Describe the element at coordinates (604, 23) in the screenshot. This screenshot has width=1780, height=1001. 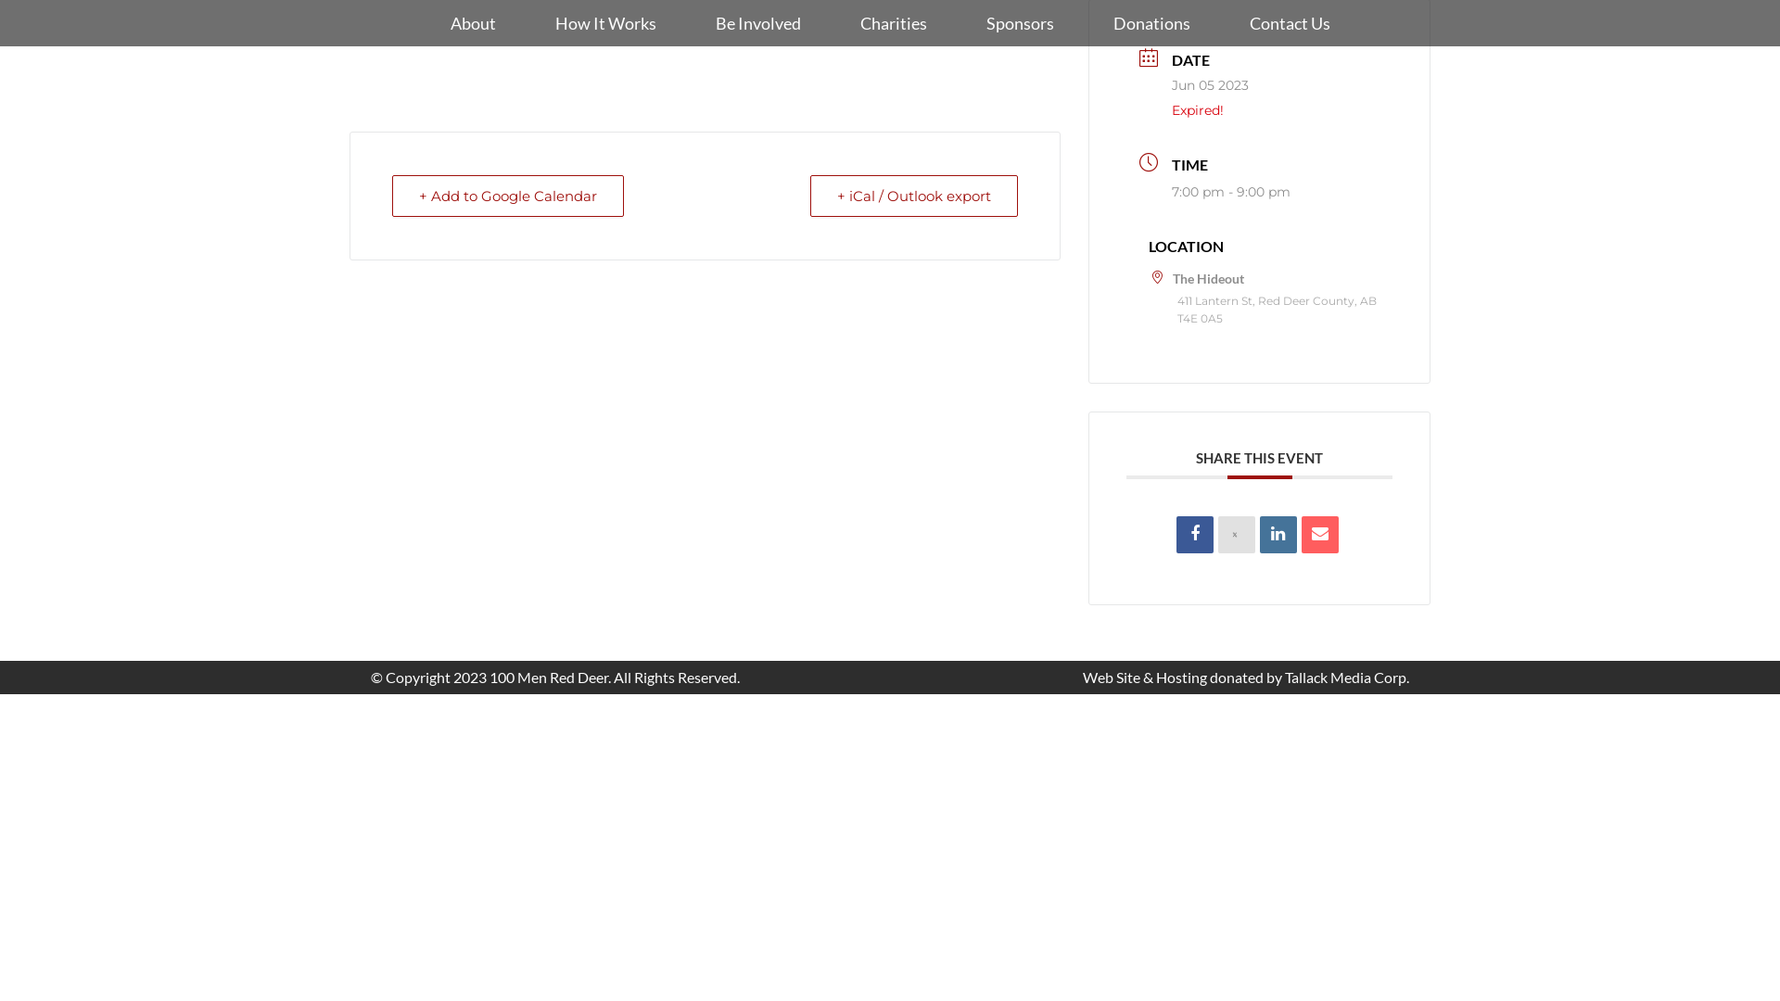
I see `How It Works` at that location.